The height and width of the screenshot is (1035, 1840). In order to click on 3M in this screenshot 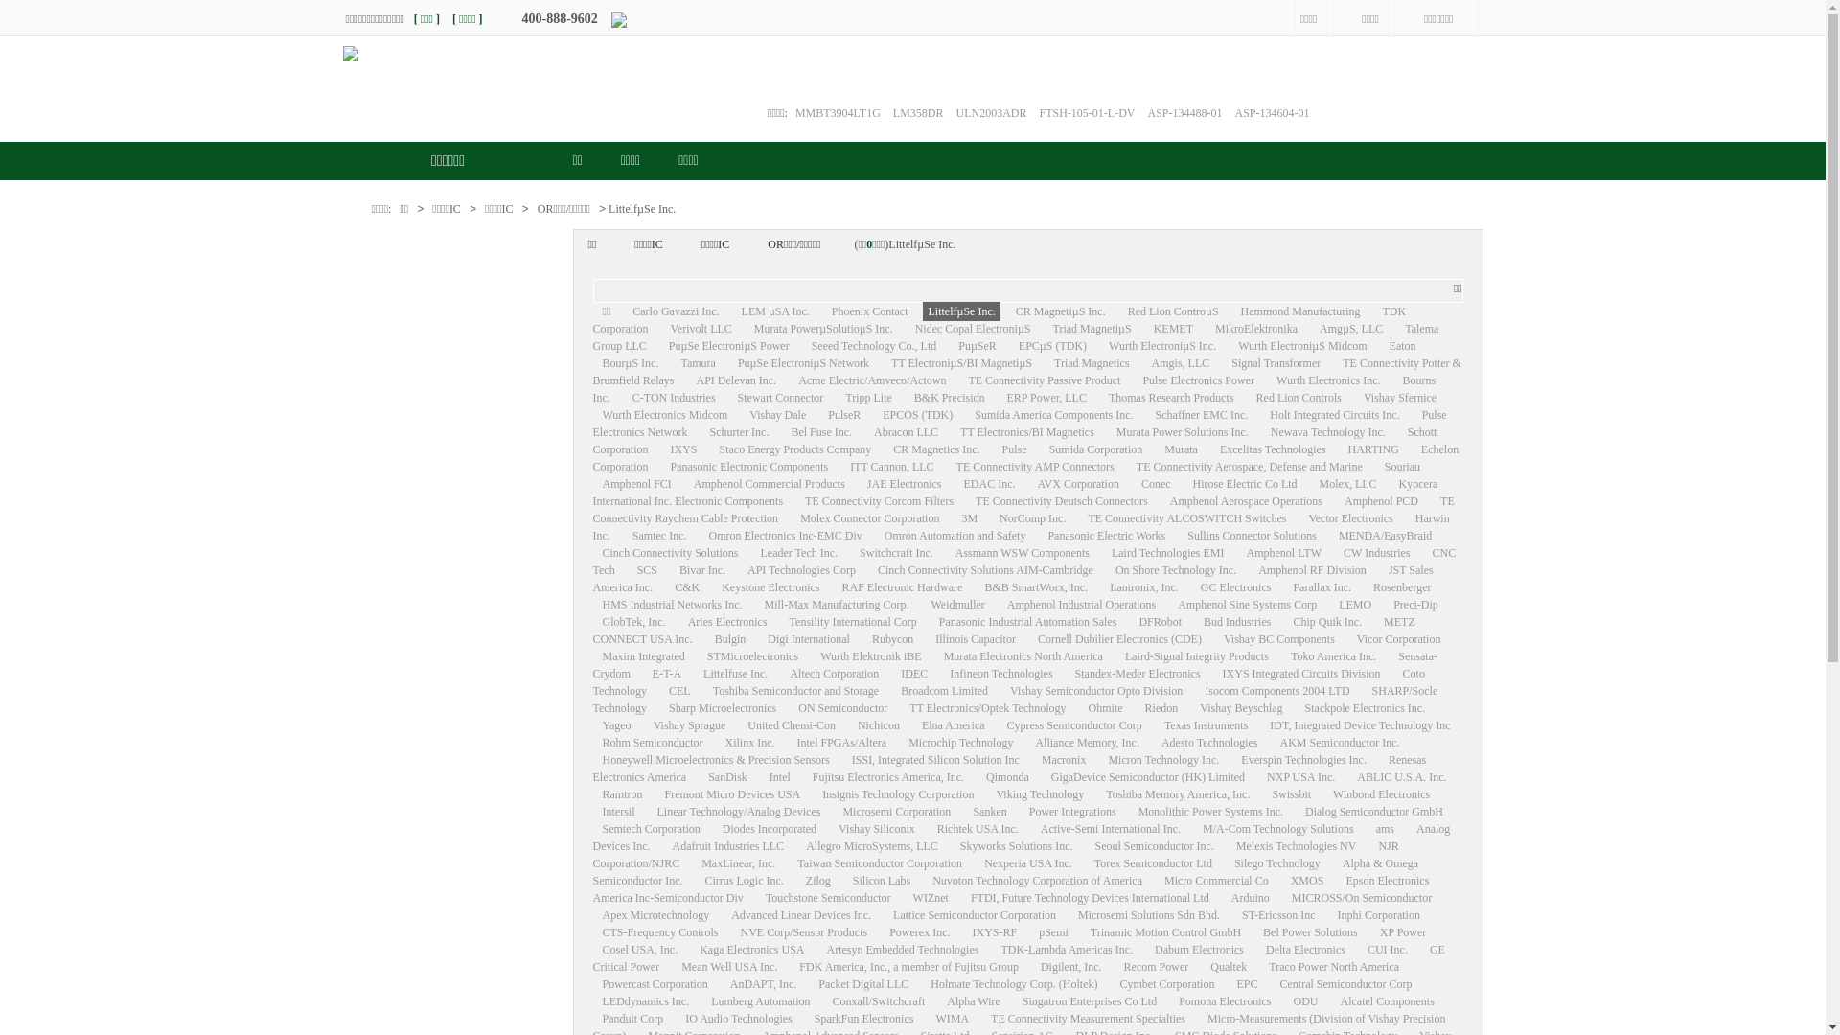, I will do `click(970, 518)`.